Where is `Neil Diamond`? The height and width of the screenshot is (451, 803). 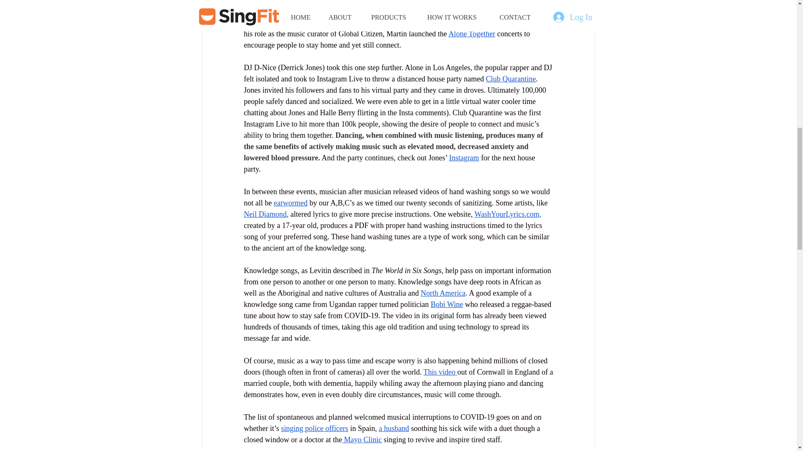
Neil Diamond is located at coordinates (264, 214).